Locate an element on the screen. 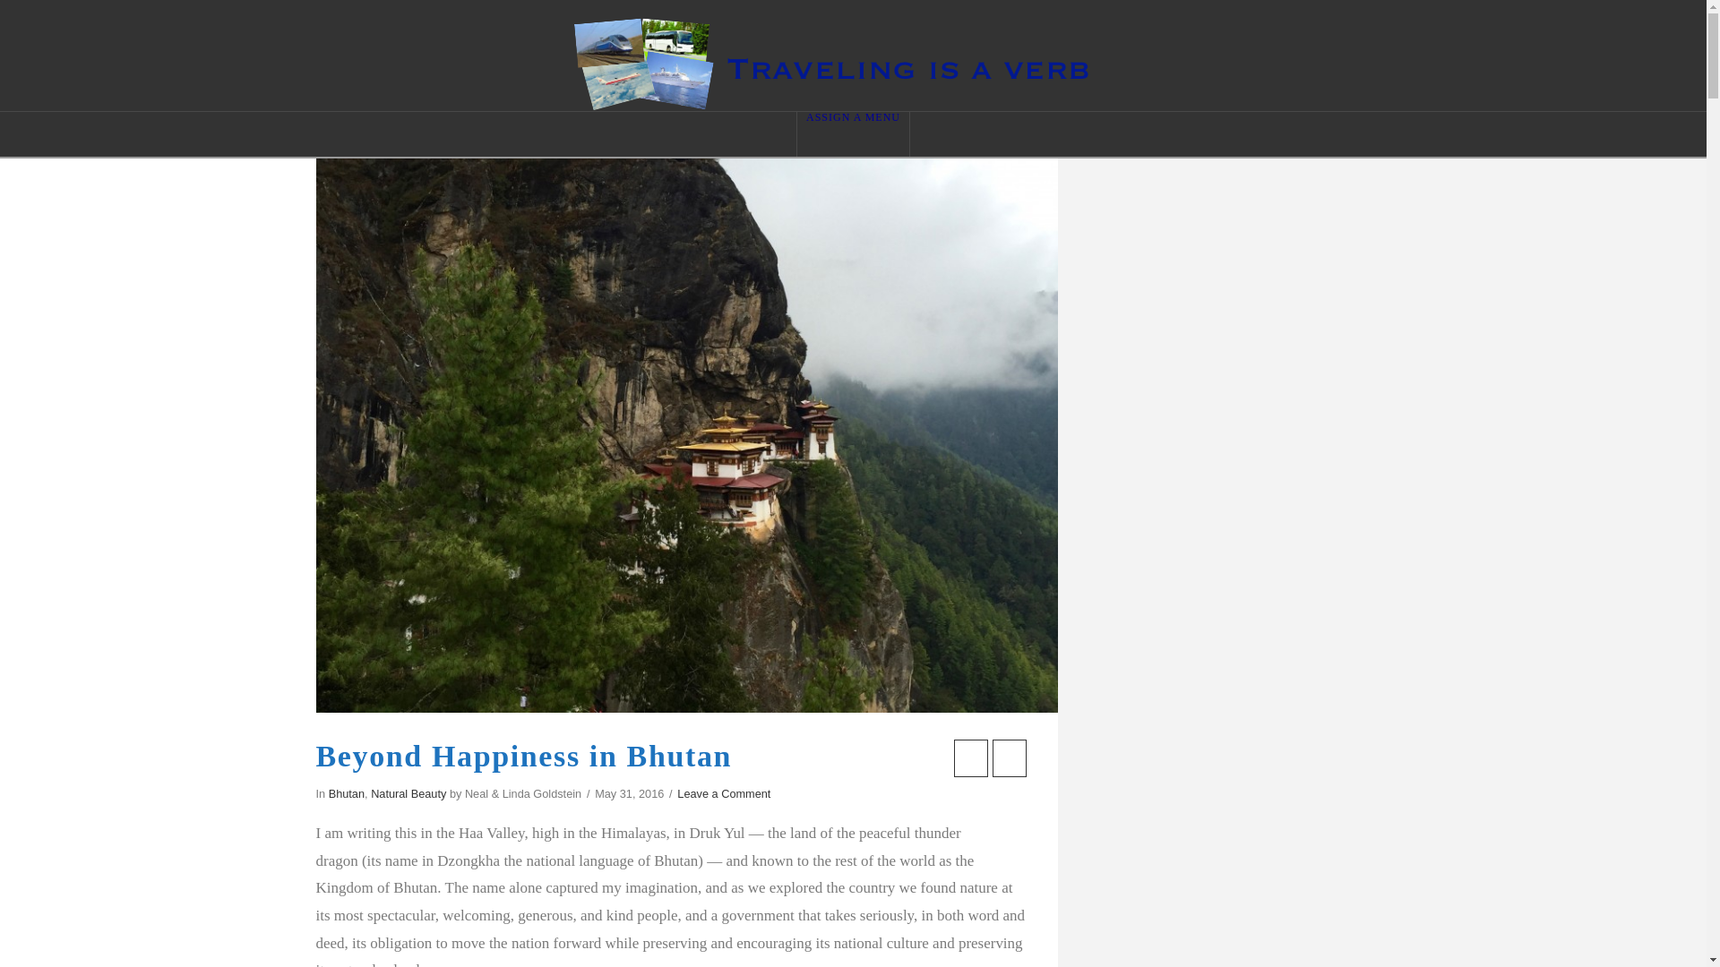  ASSIGN A MENU is located at coordinates (853, 134).